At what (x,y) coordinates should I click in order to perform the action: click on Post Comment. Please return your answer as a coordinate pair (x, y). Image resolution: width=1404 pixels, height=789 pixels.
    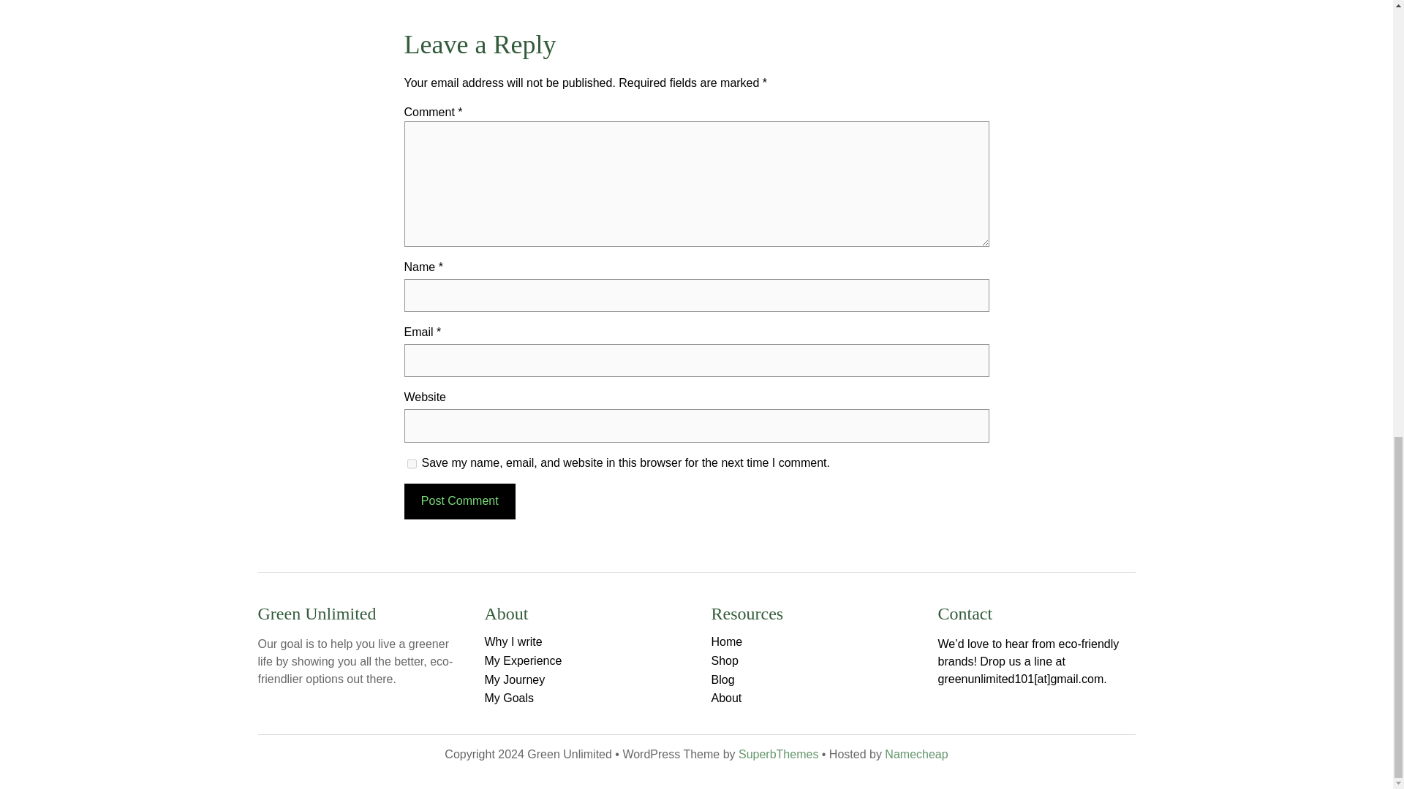
    Looking at the image, I should click on (459, 501).